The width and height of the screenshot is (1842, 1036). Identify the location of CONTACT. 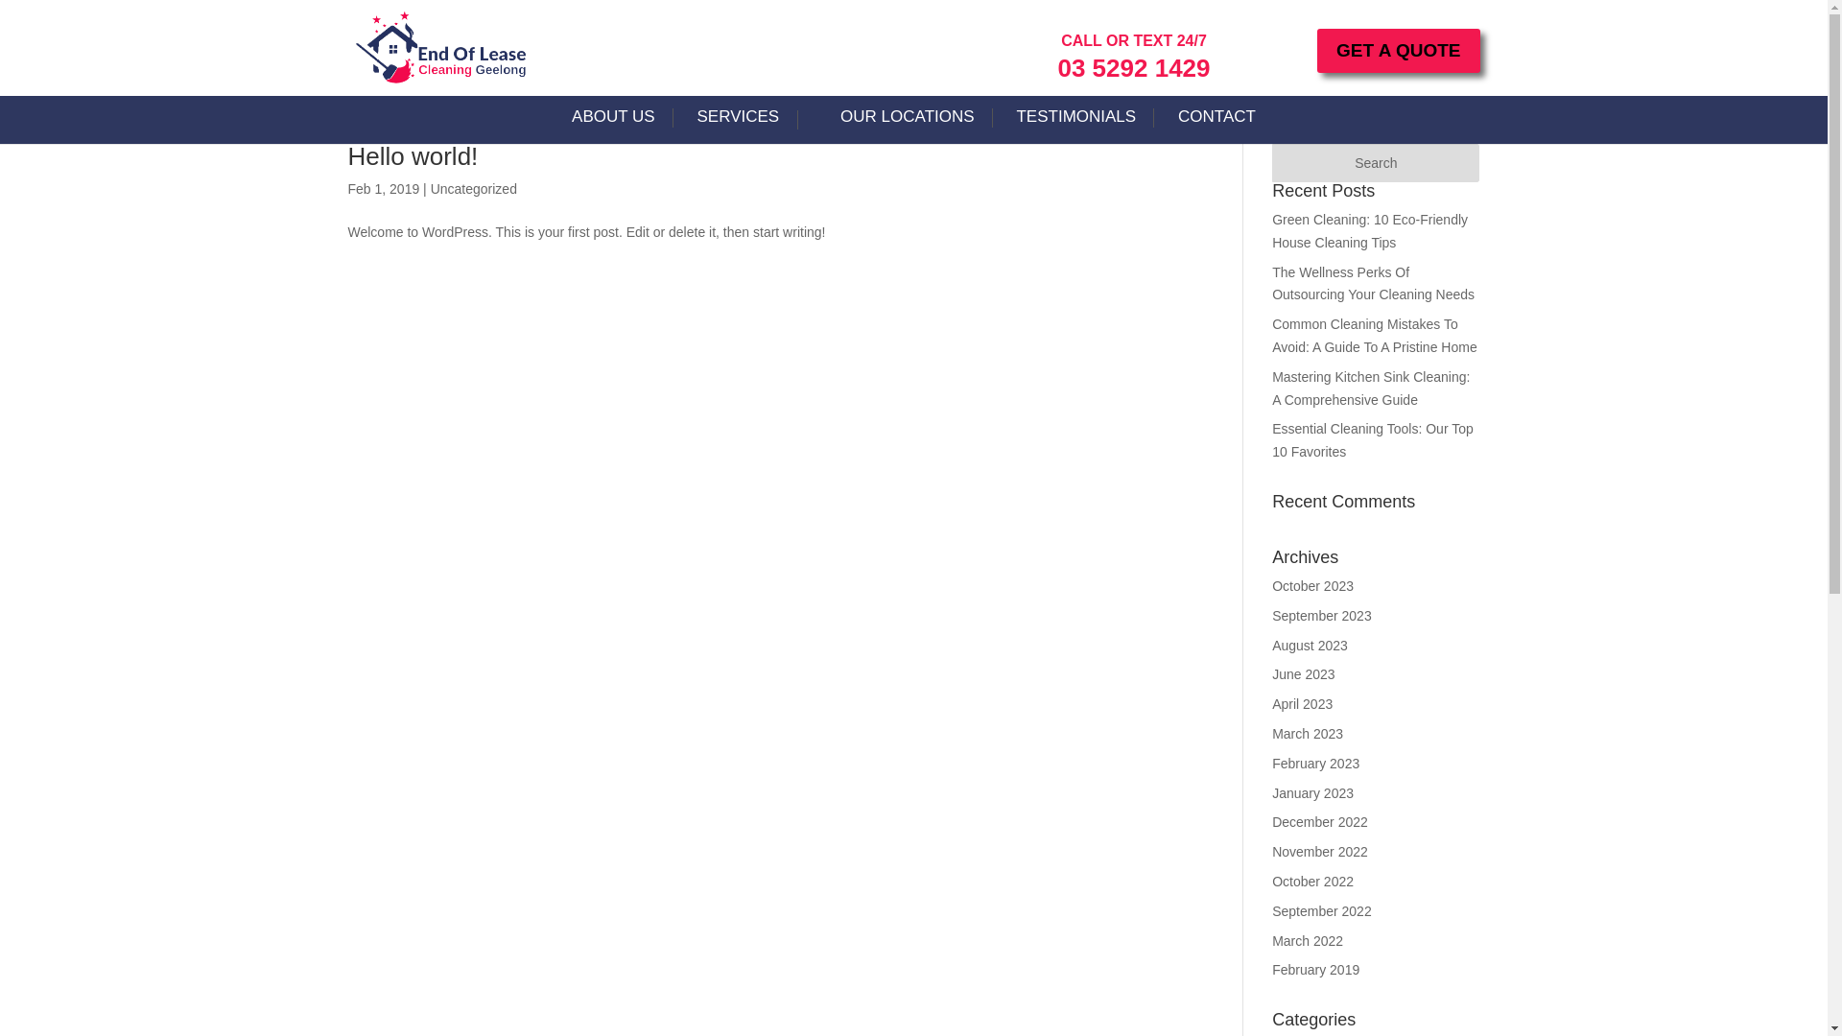
(1216, 124).